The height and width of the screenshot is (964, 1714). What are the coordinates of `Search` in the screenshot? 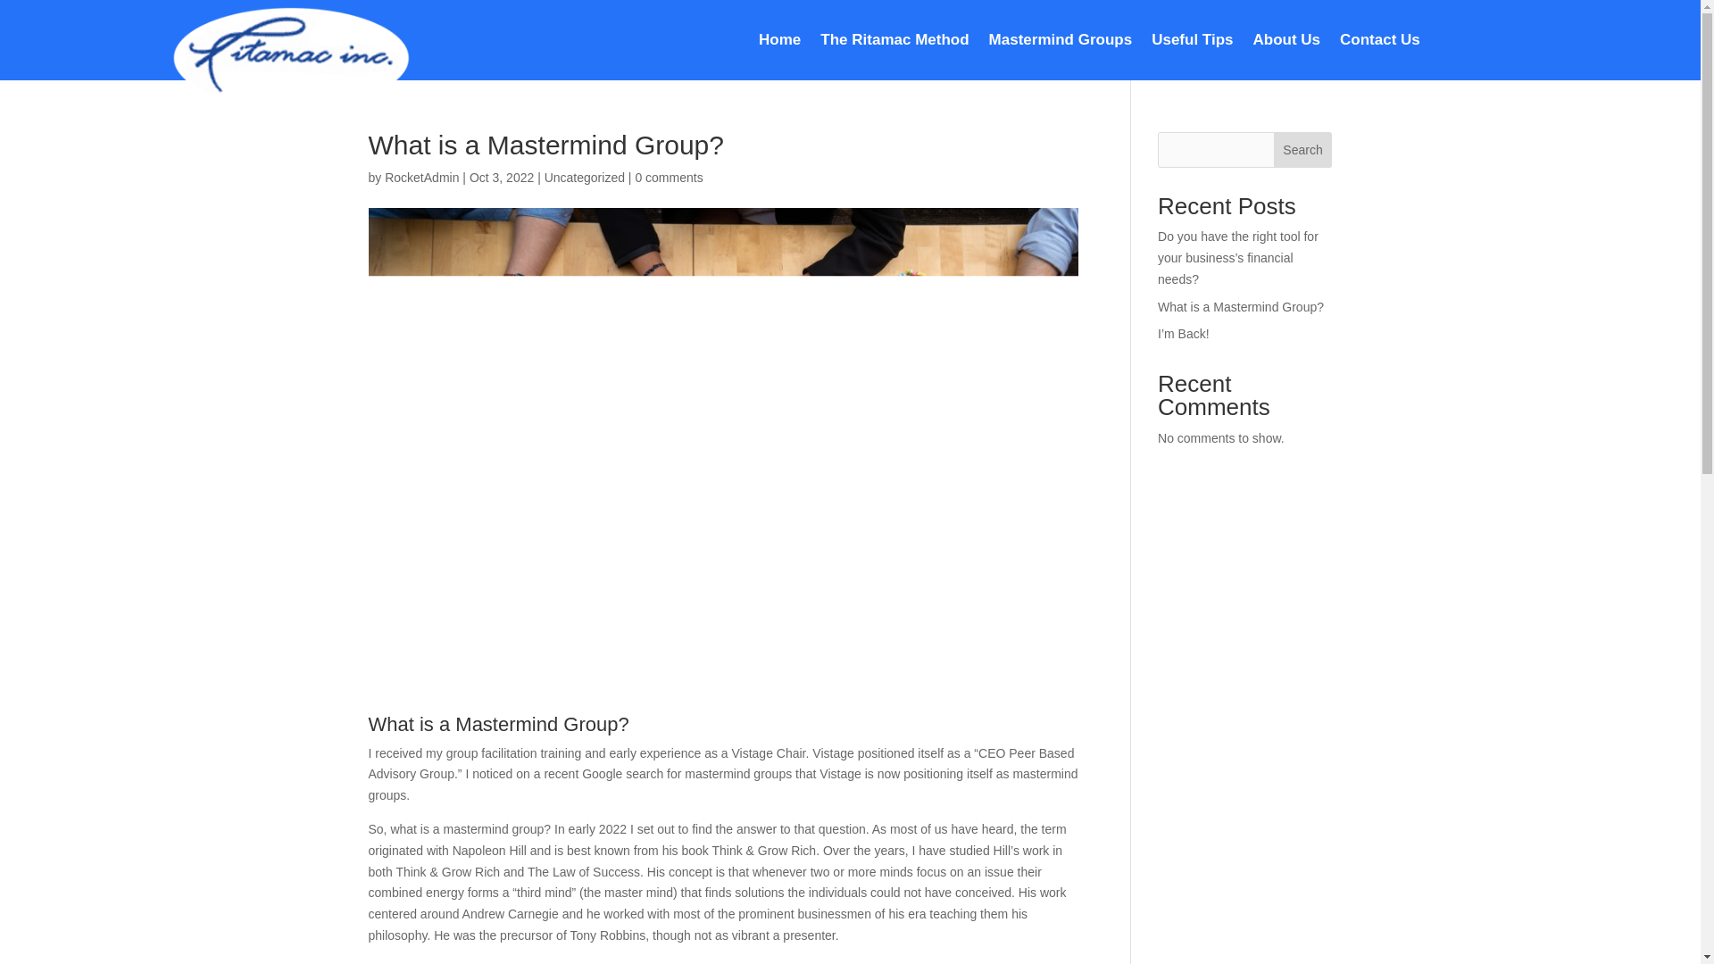 It's located at (1303, 149).